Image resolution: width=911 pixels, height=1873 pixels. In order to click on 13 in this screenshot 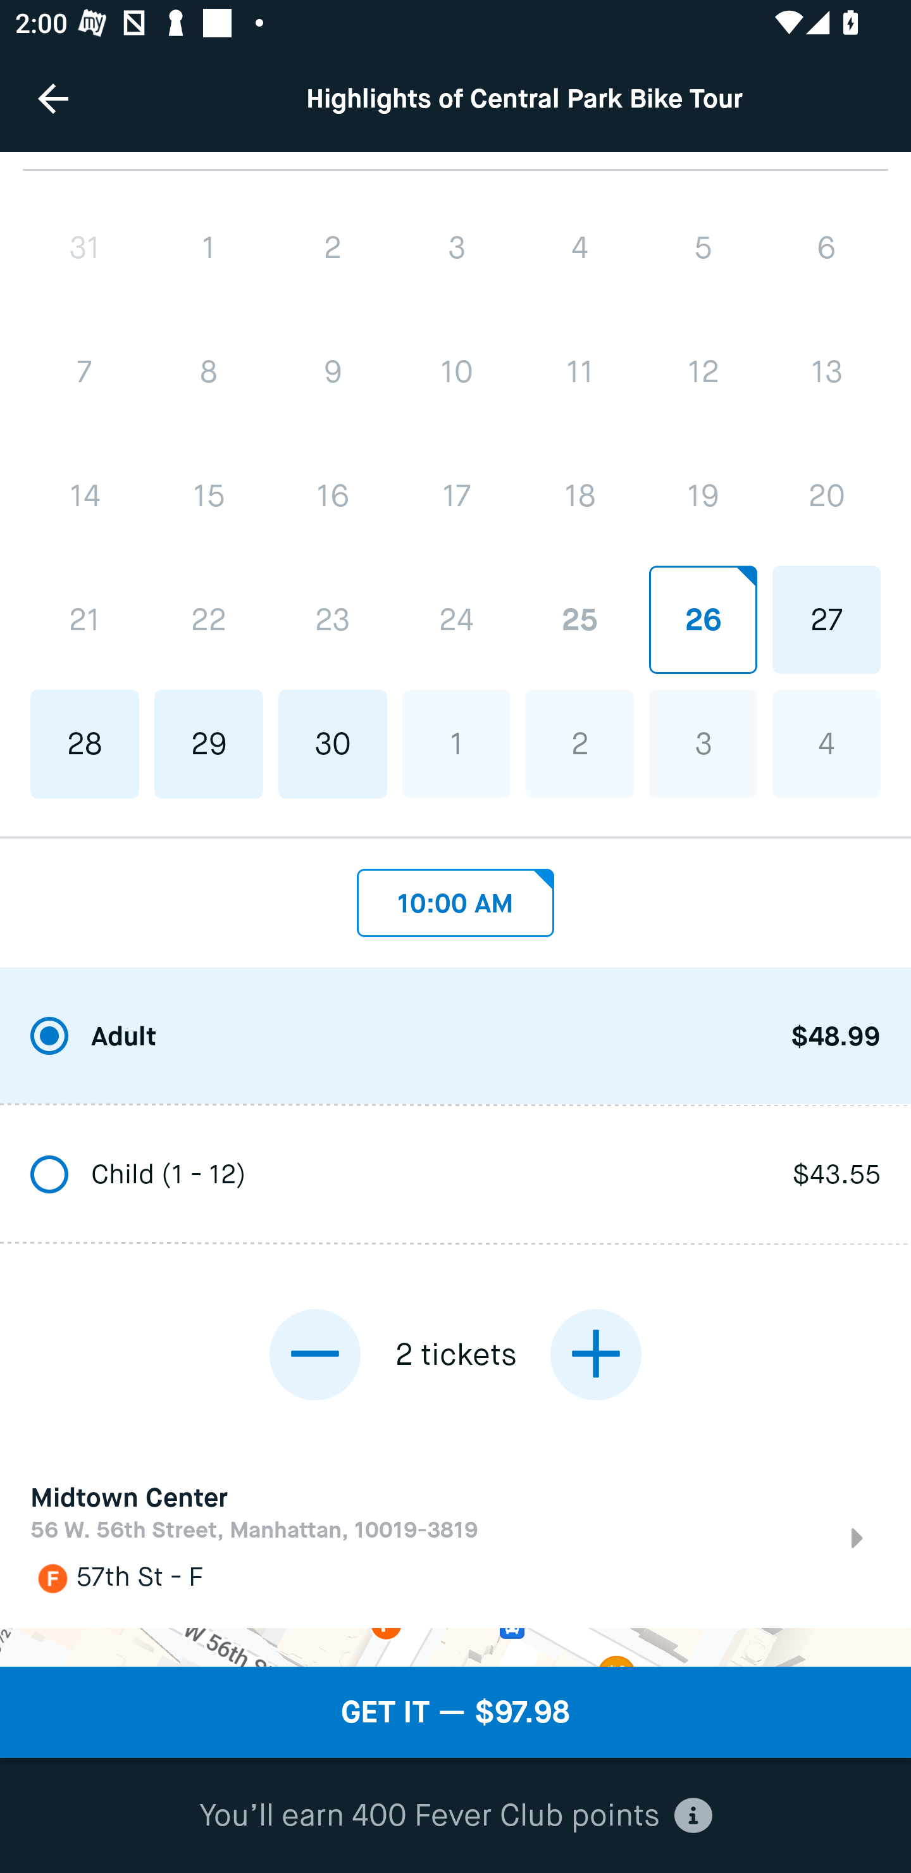, I will do `click(826, 371)`.